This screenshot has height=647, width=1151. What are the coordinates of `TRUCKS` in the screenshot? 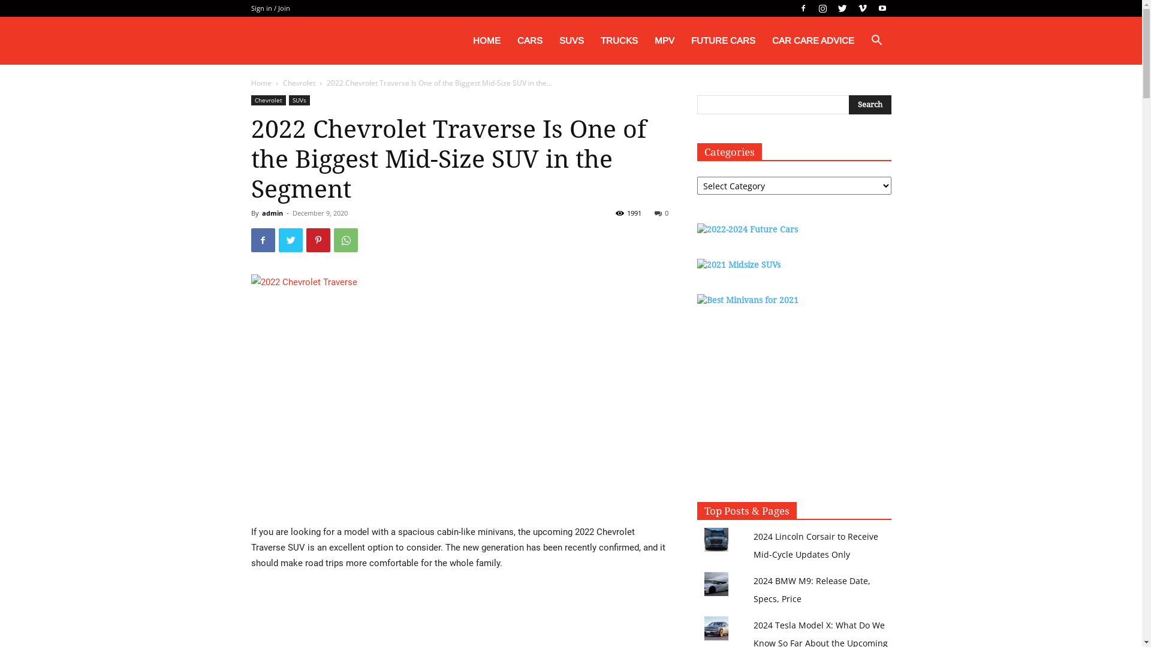 It's located at (619, 41).